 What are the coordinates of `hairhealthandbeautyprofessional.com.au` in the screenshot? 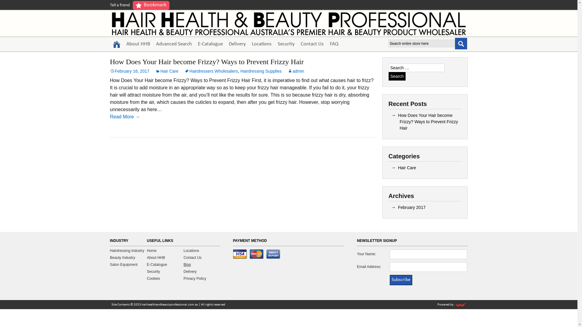 It's located at (170, 305).